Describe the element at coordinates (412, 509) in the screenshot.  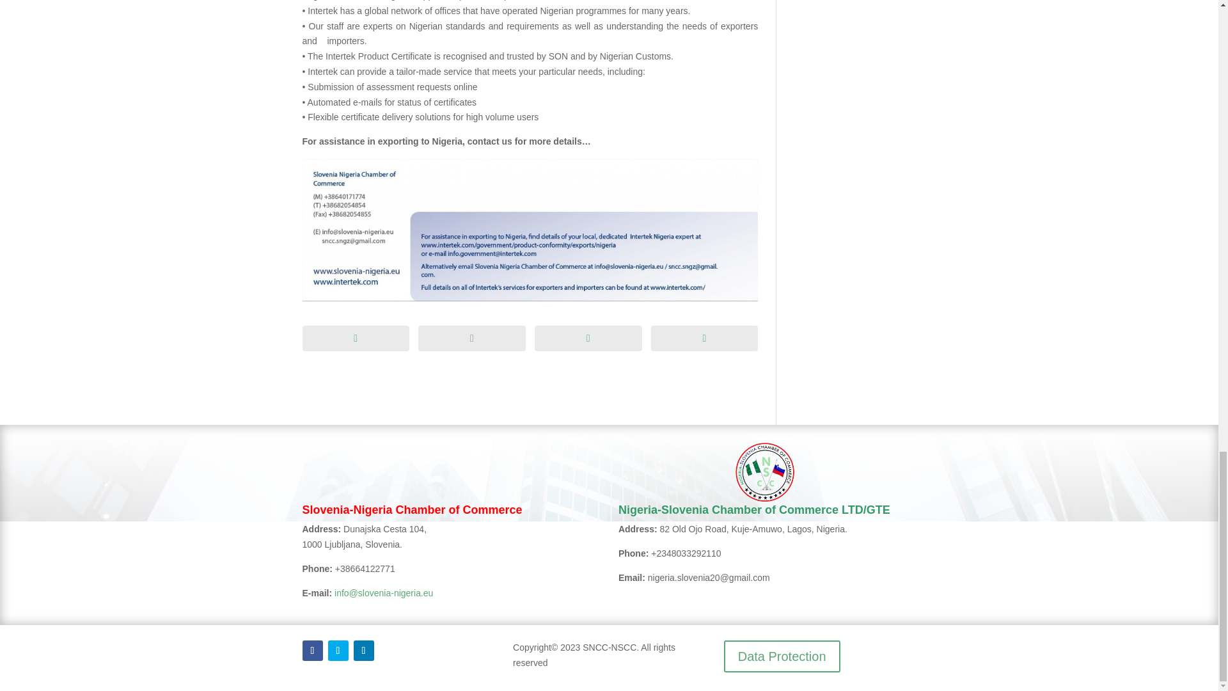
I see `Slovenia-Nigeria Chamber of Commerce` at that location.